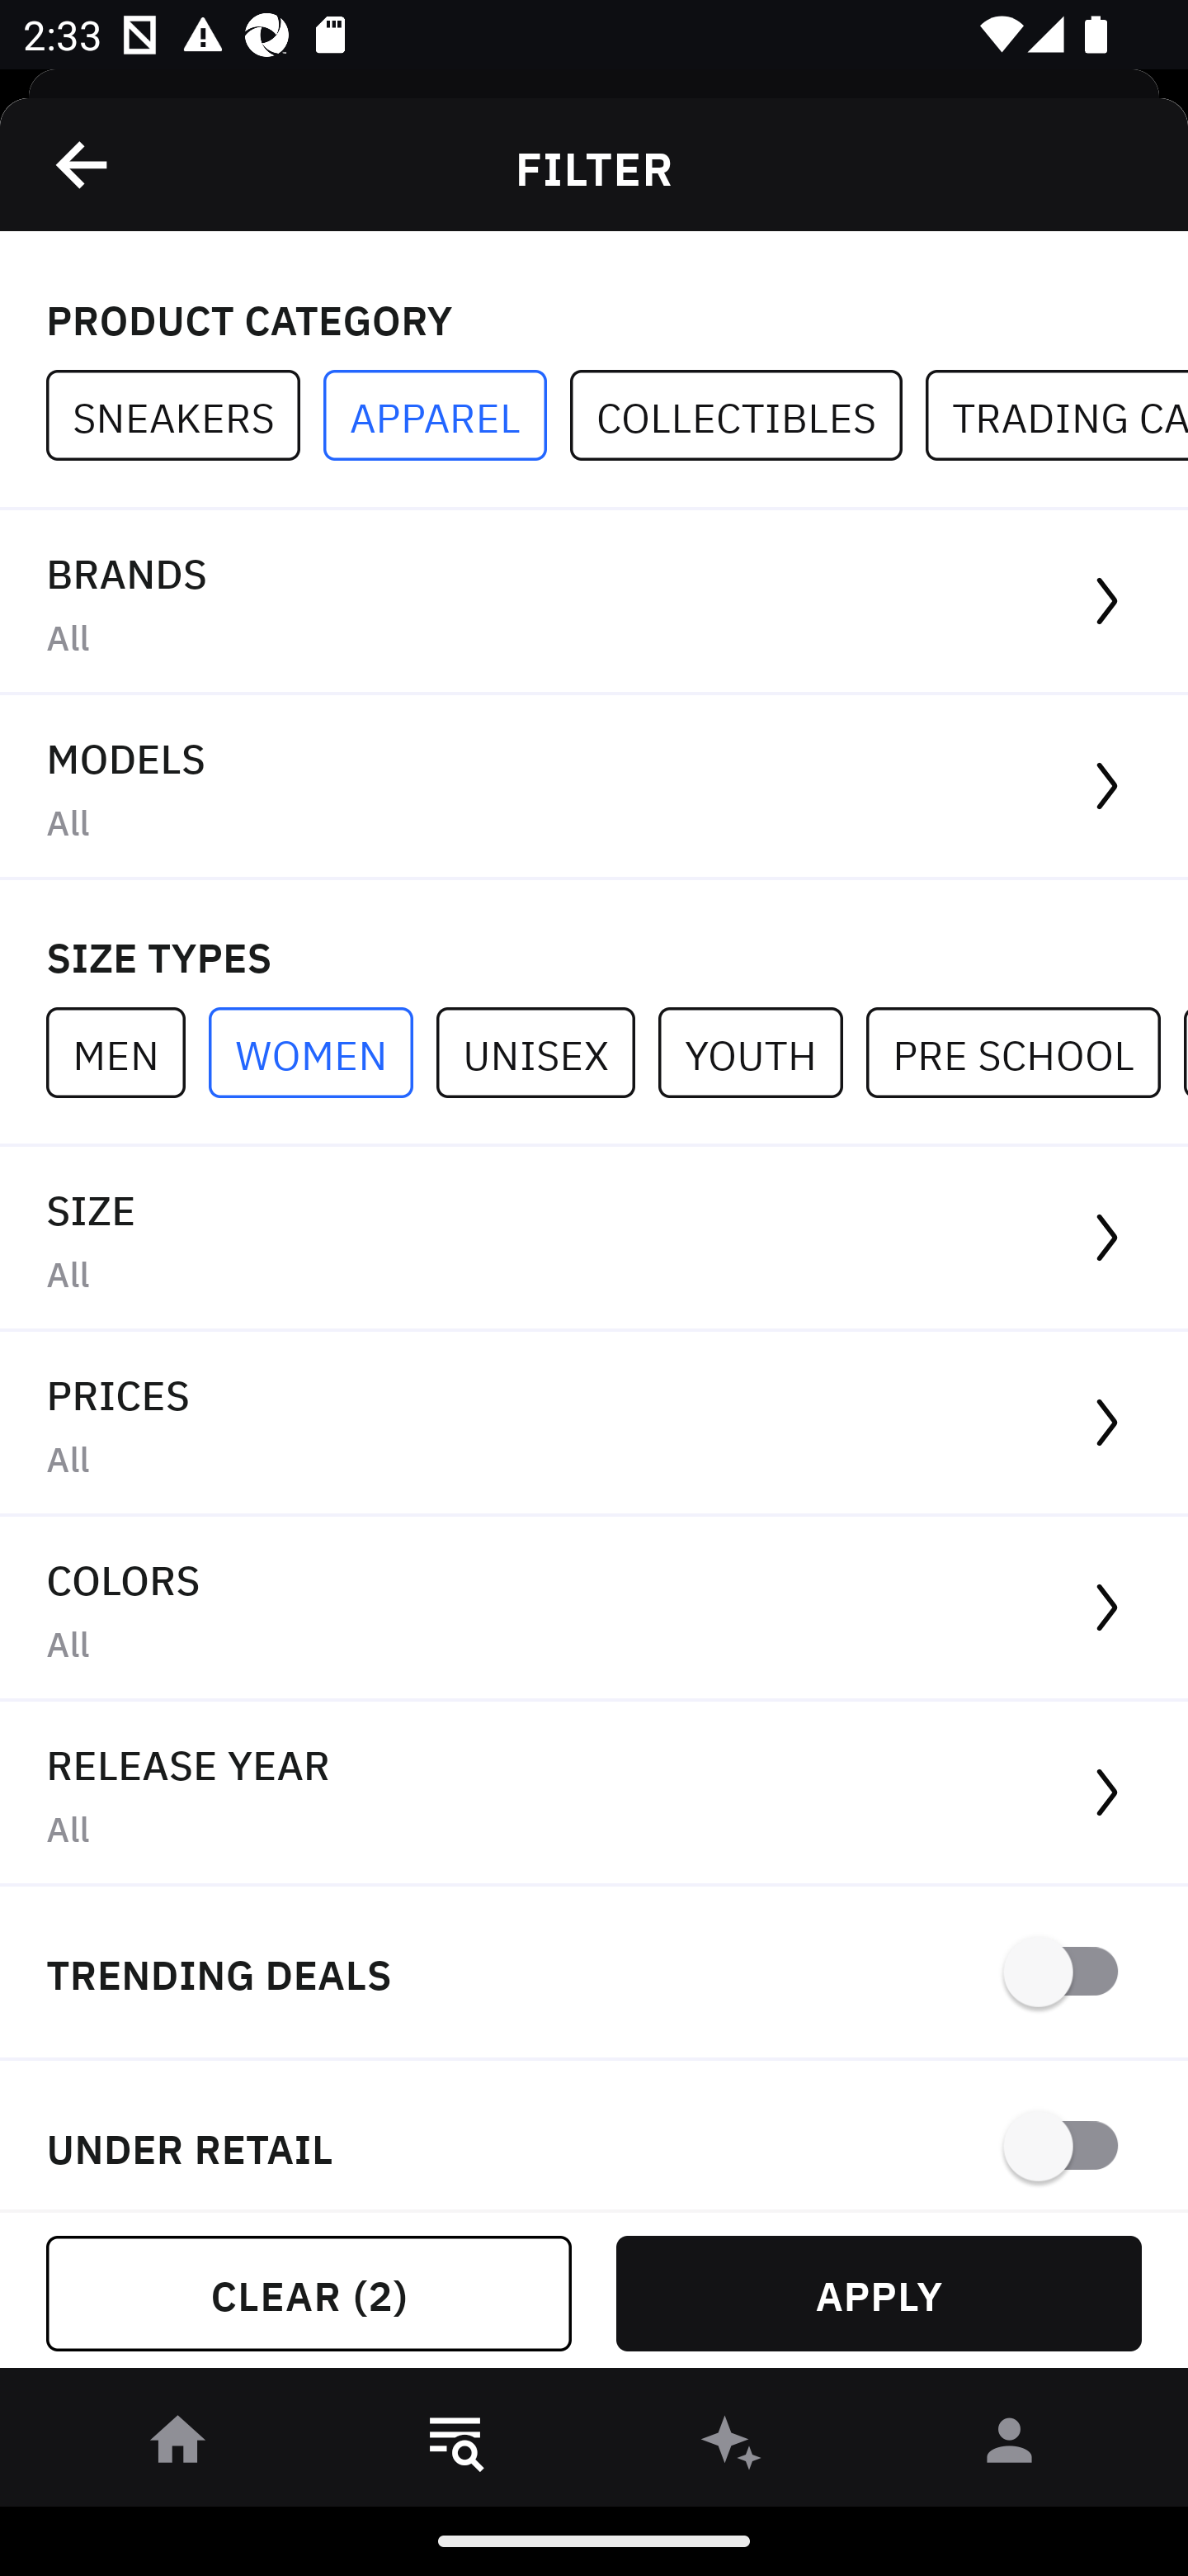 This screenshot has width=1188, height=2576. What do you see at coordinates (455, 2446) in the screenshot?
I see `󱎸` at bounding box center [455, 2446].